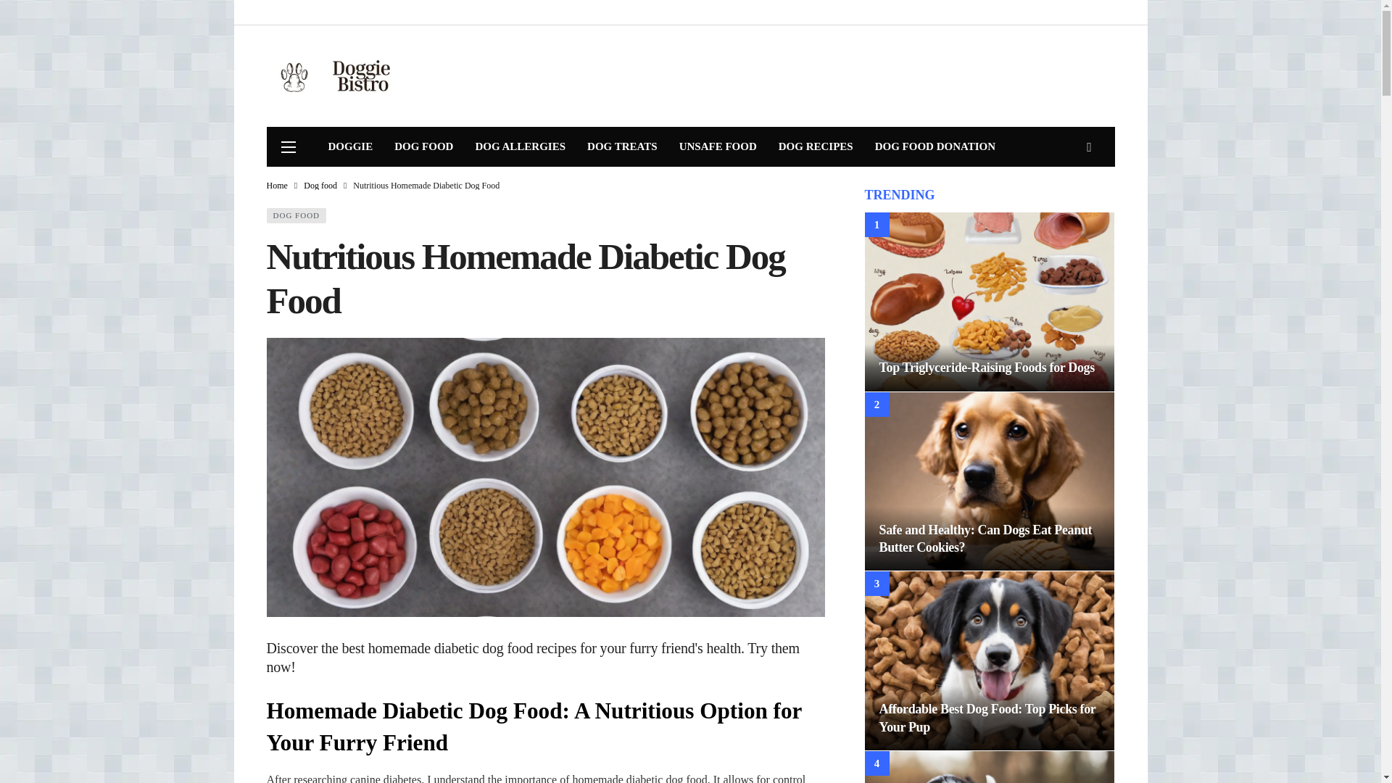 The height and width of the screenshot is (783, 1392). I want to click on Dog food, so click(320, 186).